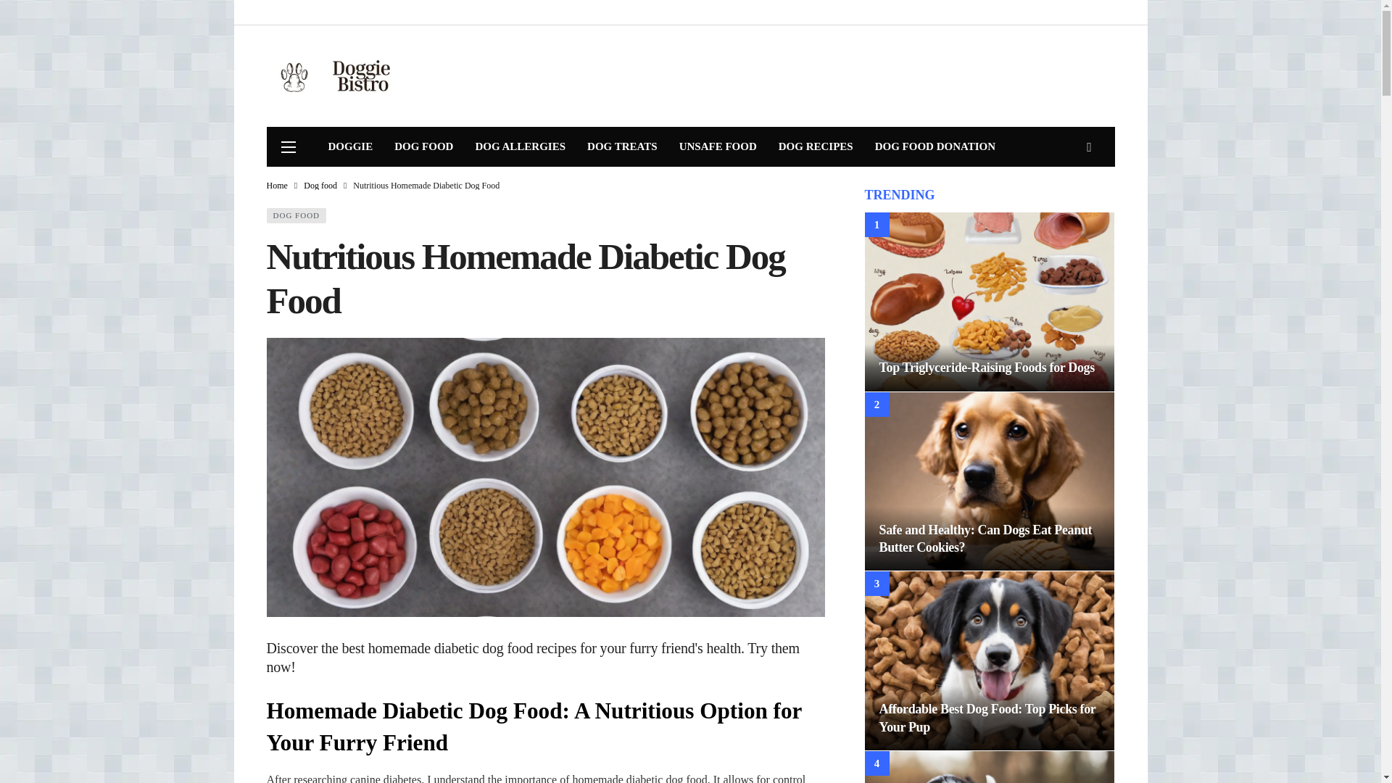 The height and width of the screenshot is (783, 1392). I want to click on Dog food, so click(320, 186).